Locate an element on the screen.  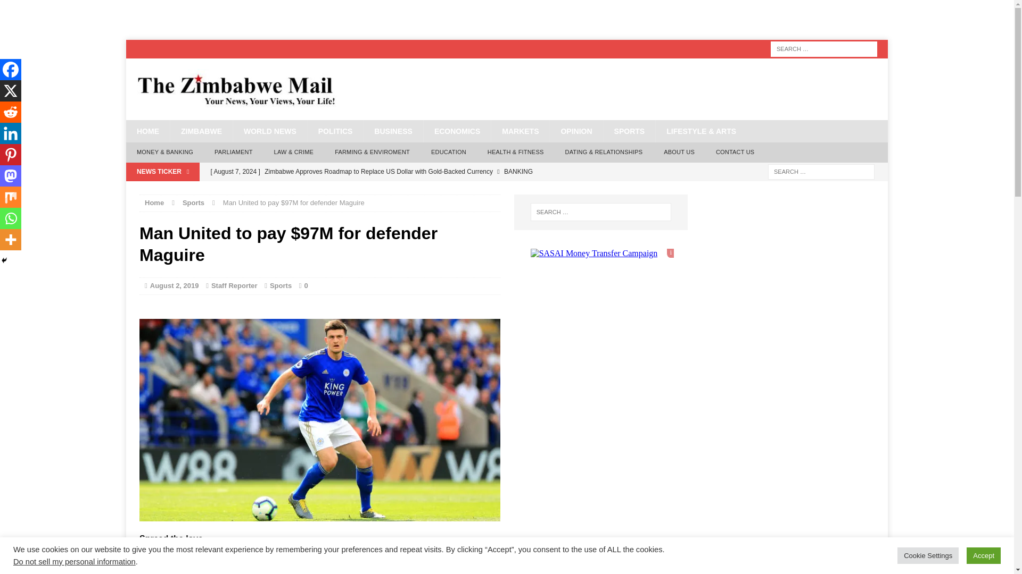
The Zimbabwe Mail is located at coordinates (507, 89).